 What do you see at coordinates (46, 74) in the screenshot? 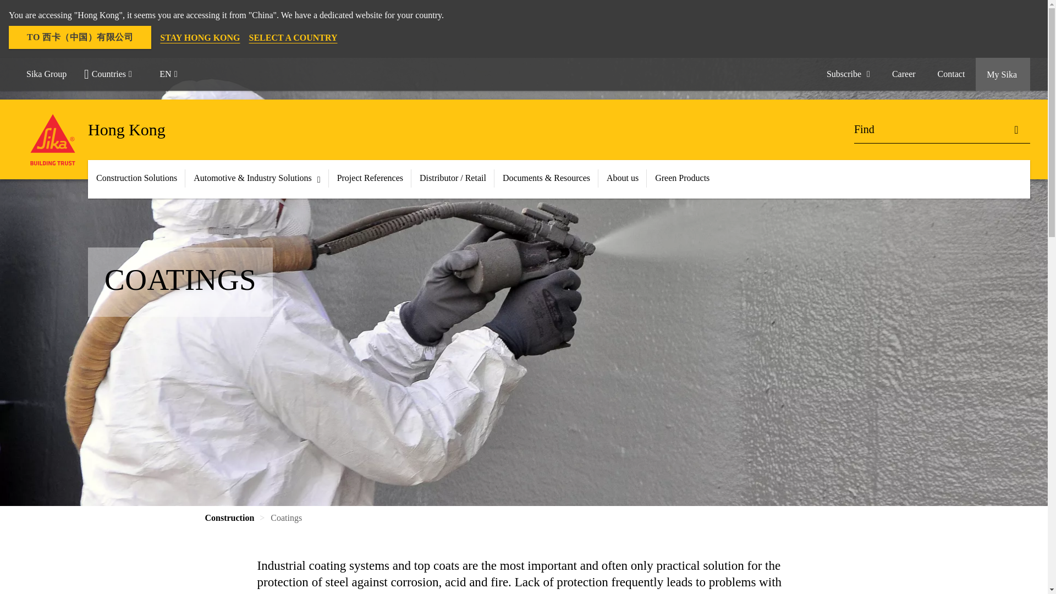
I see `Sika Group` at bounding box center [46, 74].